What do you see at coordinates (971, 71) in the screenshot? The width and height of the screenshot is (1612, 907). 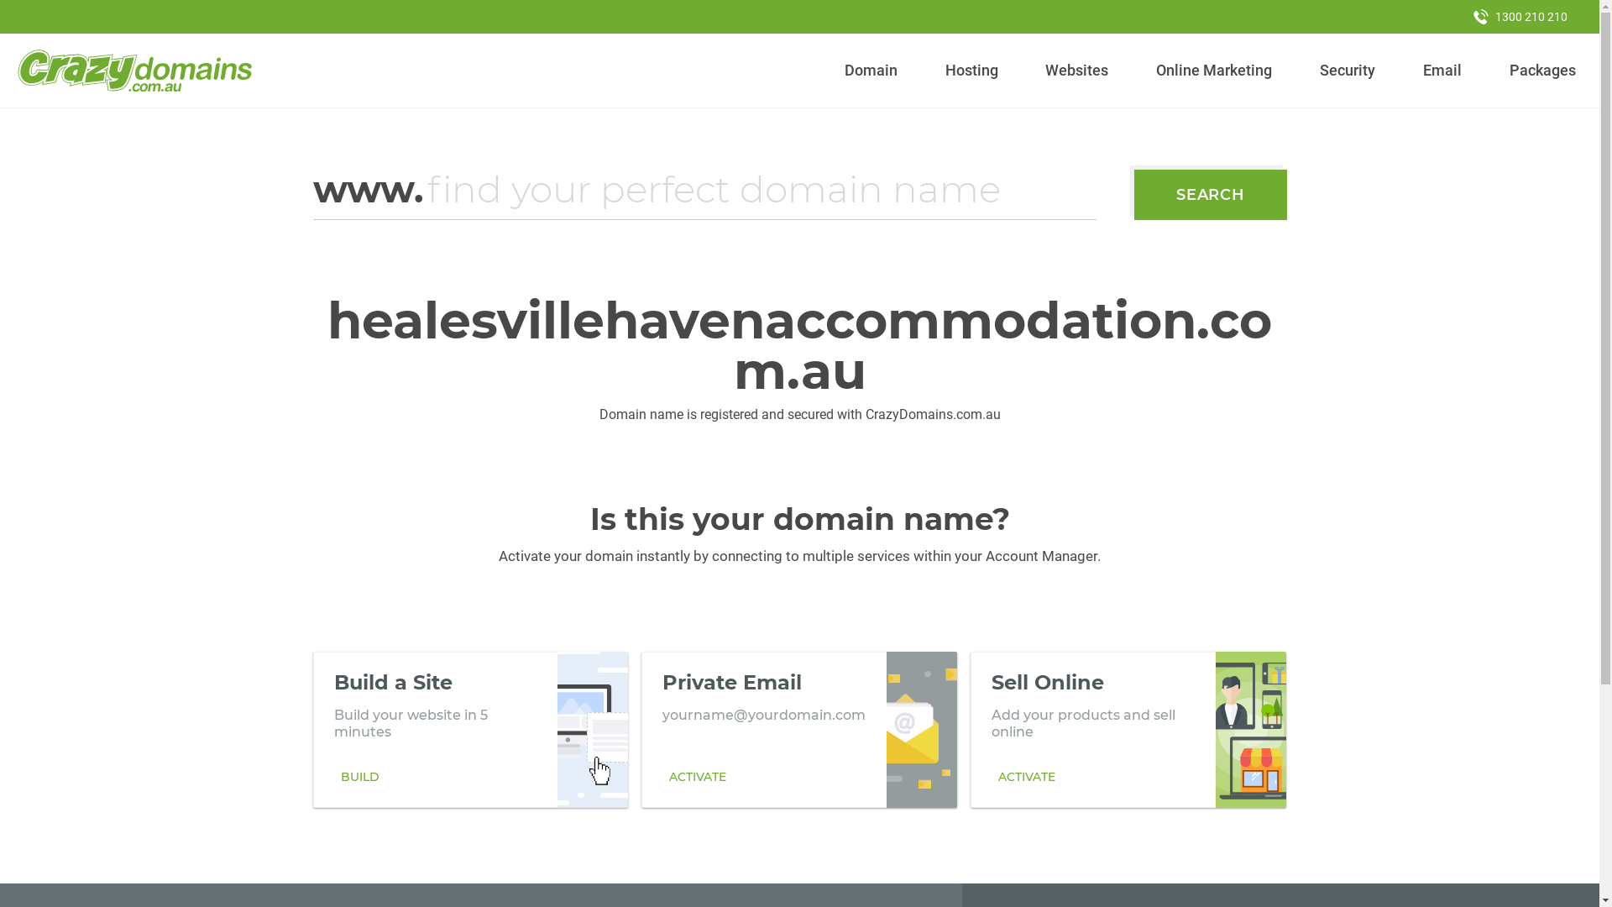 I see `Hosting` at bounding box center [971, 71].